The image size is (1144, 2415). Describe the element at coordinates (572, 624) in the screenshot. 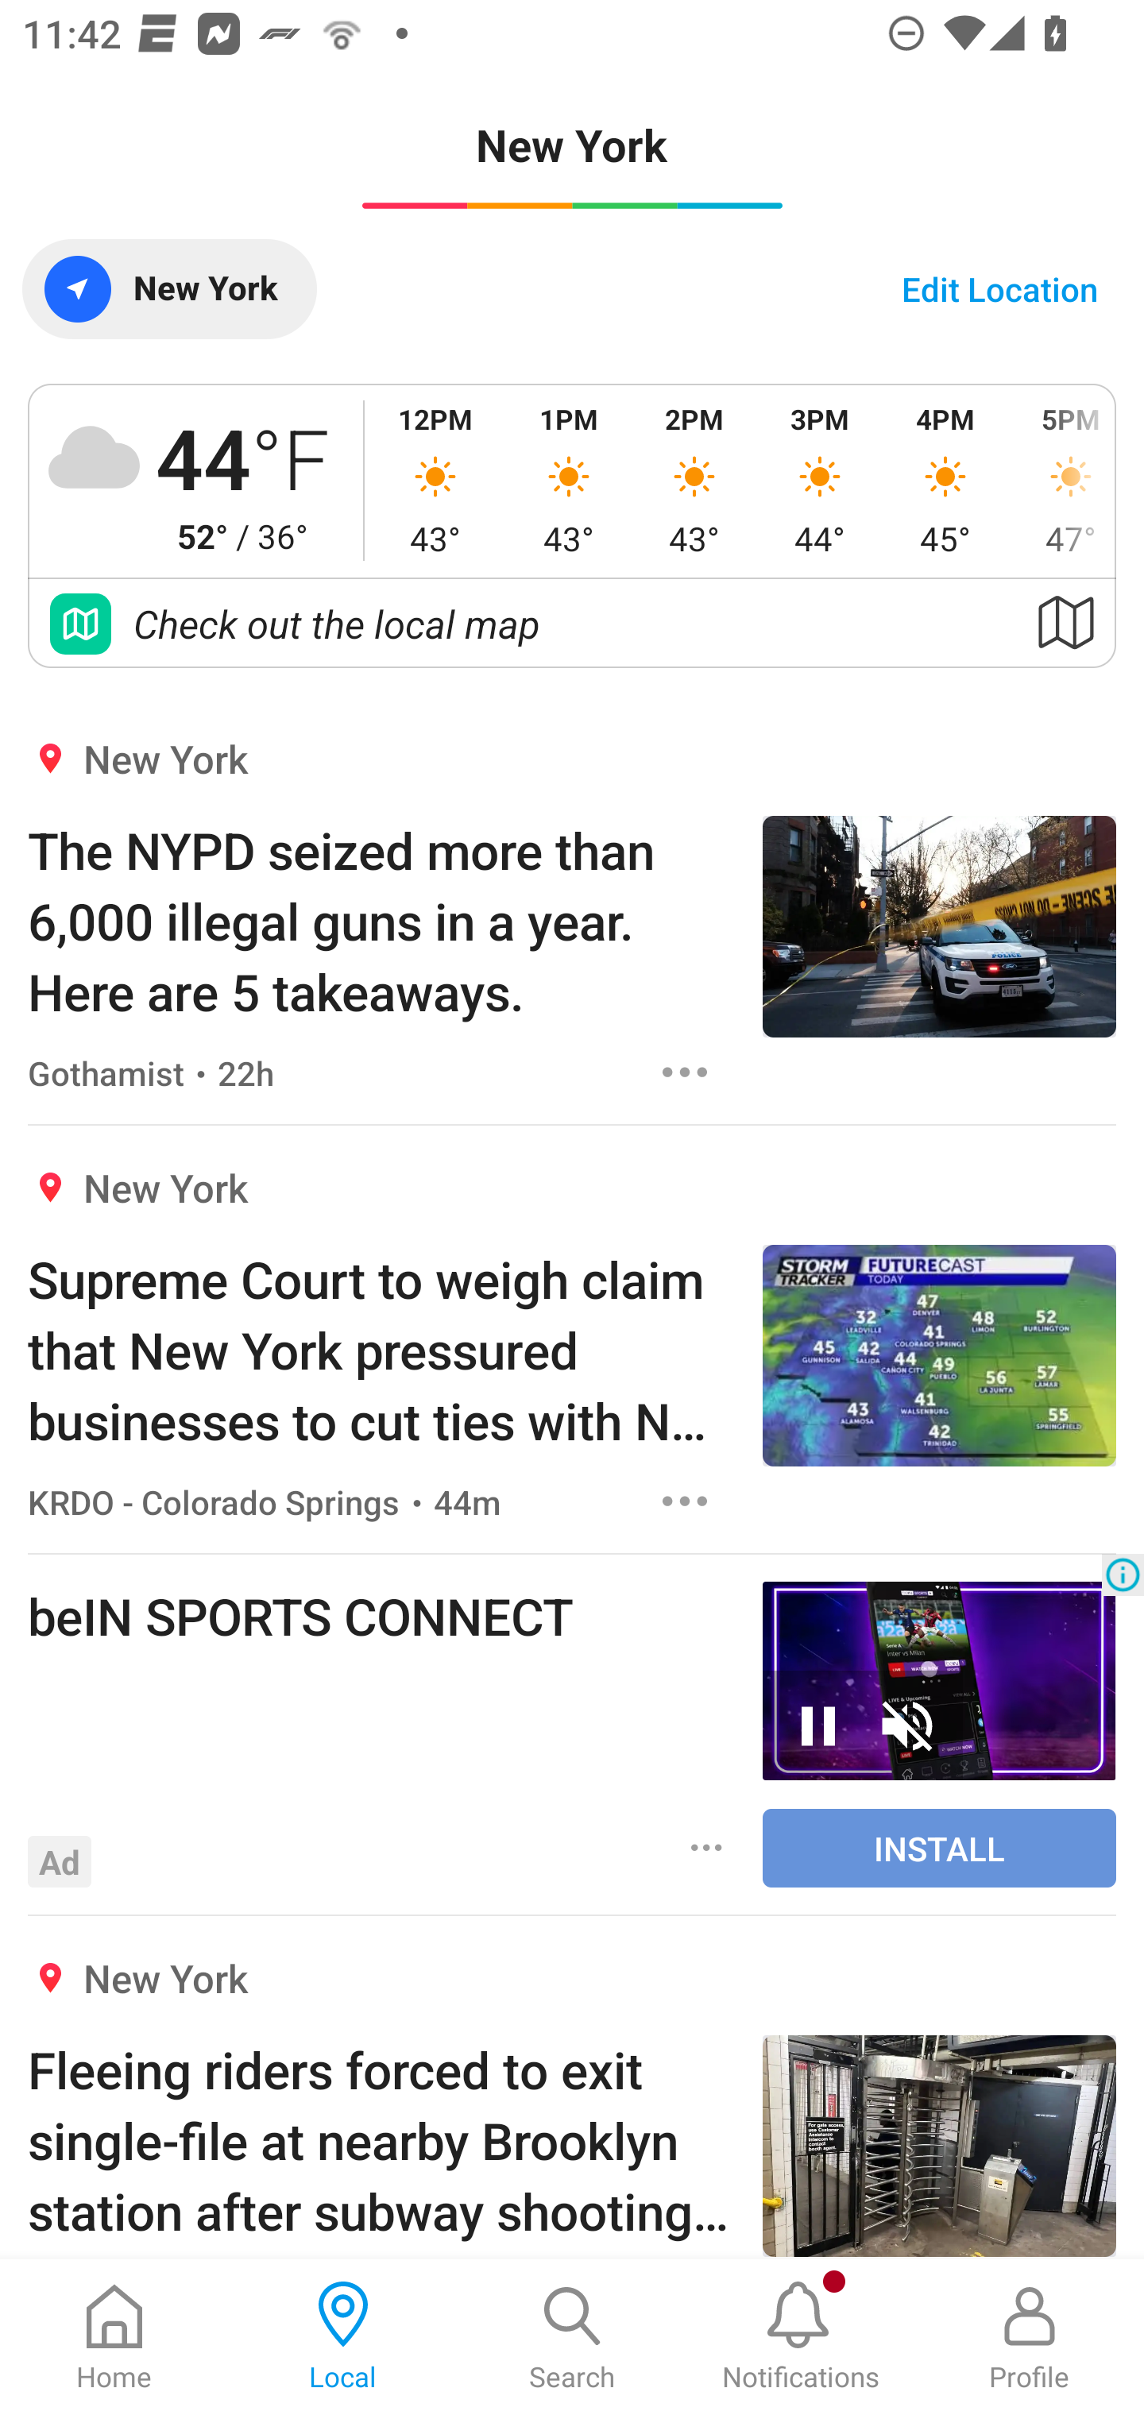

I see `Check out the local map` at that location.